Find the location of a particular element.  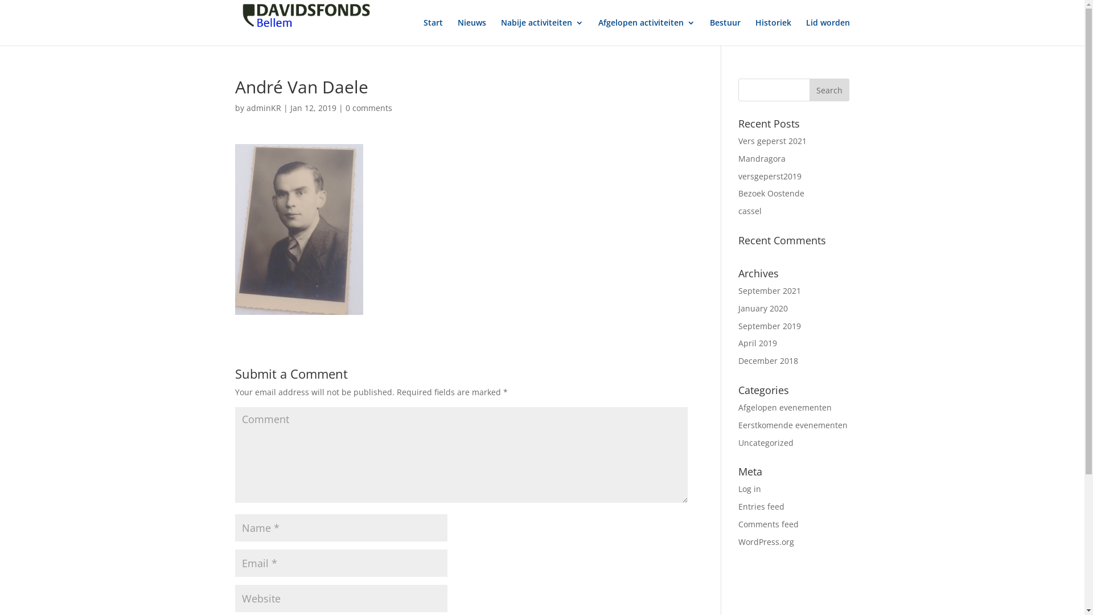

Eerstkomende evenementen is located at coordinates (793, 425).